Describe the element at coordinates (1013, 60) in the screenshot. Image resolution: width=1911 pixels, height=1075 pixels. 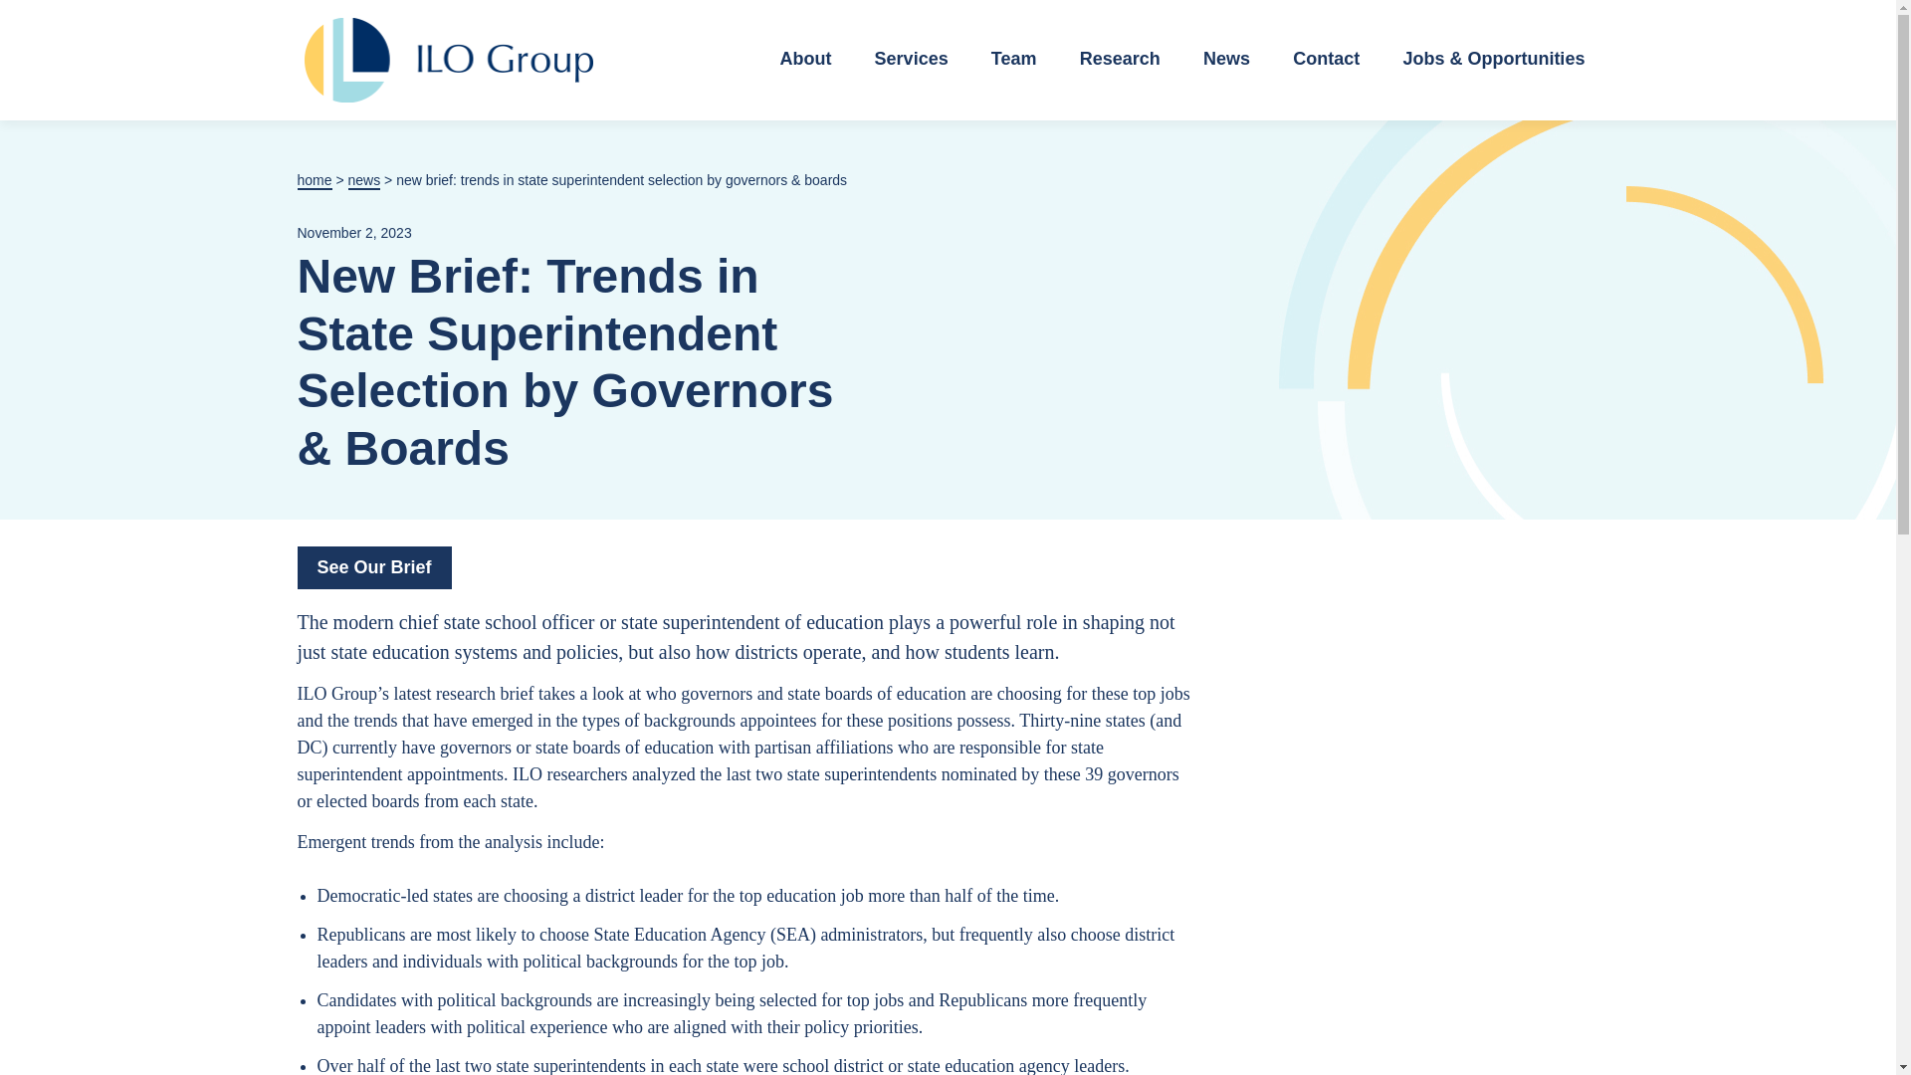
I see `Team` at that location.